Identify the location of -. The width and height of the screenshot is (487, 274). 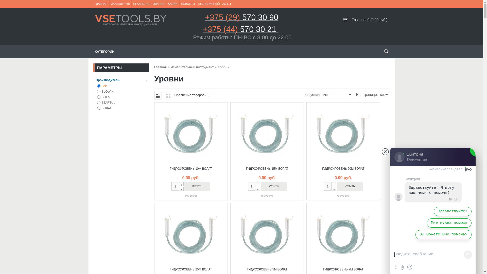
(182, 189).